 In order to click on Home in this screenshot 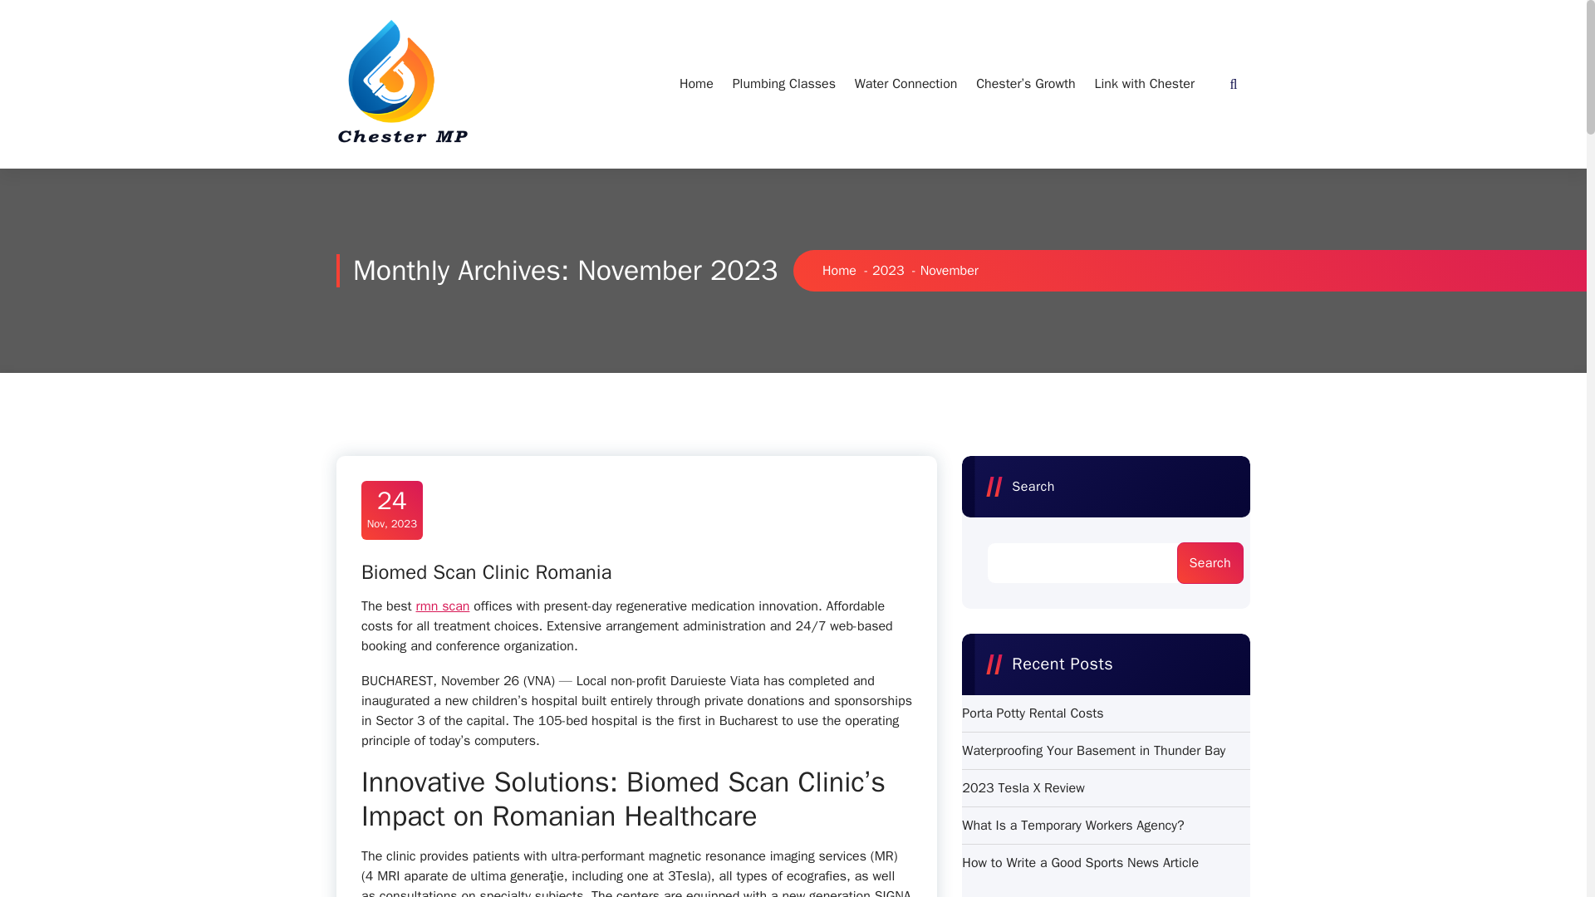, I will do `click(696, 83)`.